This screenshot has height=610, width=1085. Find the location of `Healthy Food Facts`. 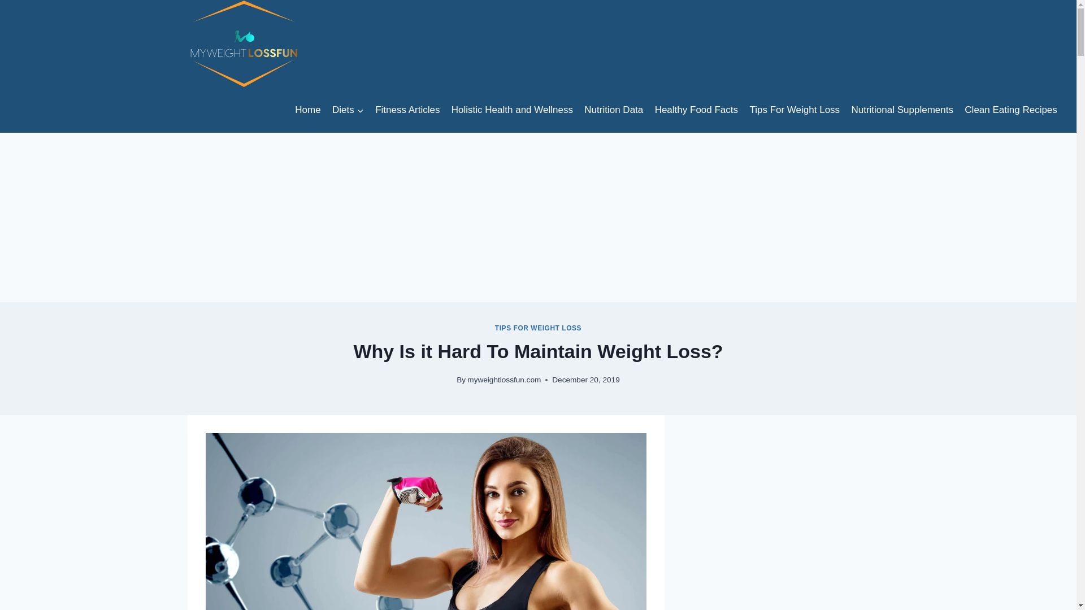

Healthy Food Facts is located at coordinates (696, 110).